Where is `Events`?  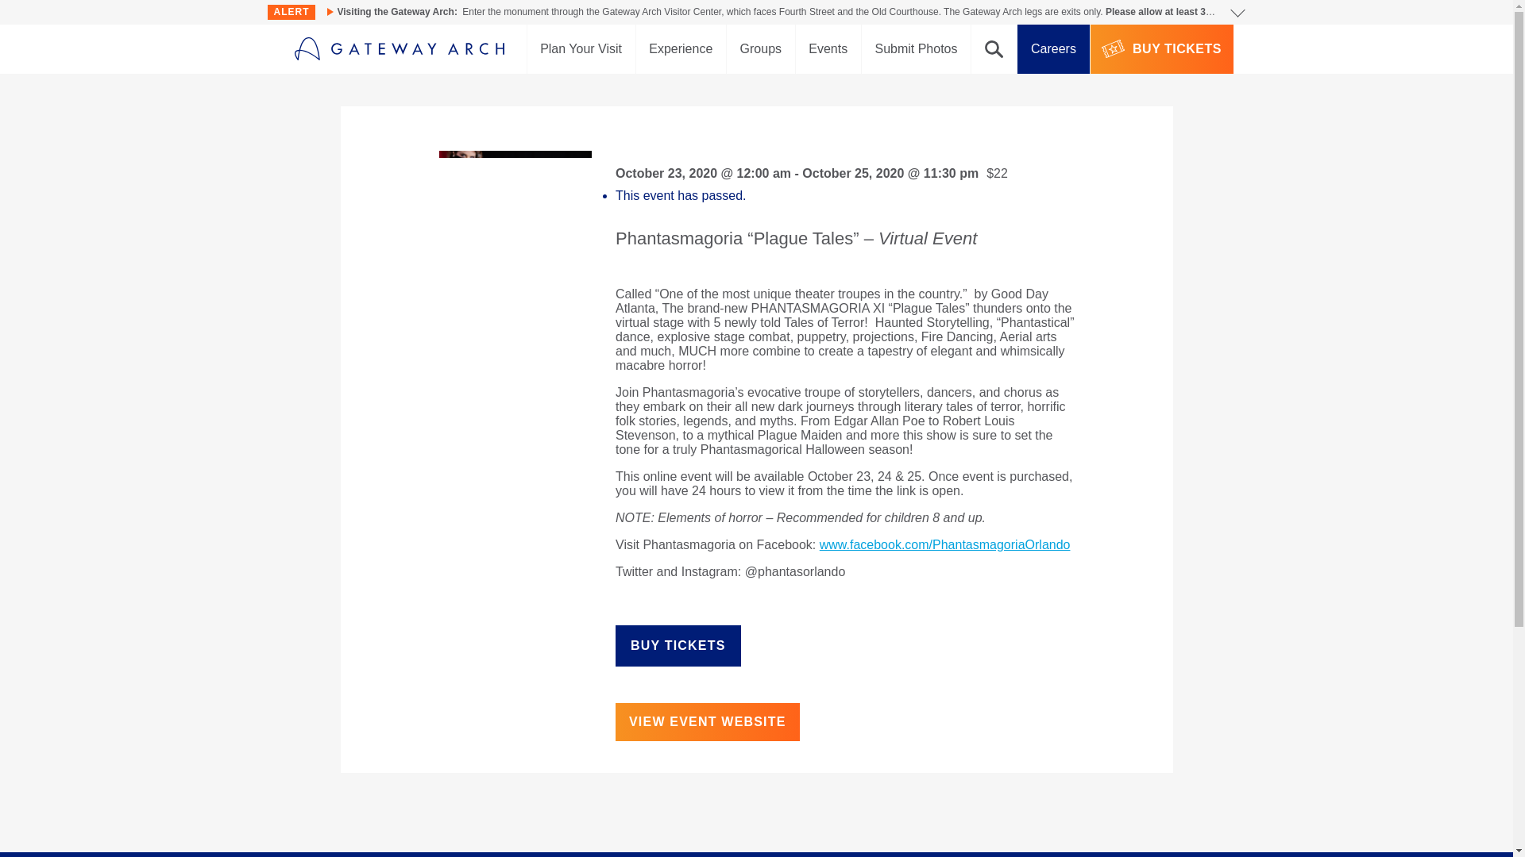 Events is located at coordinates (828, 49).